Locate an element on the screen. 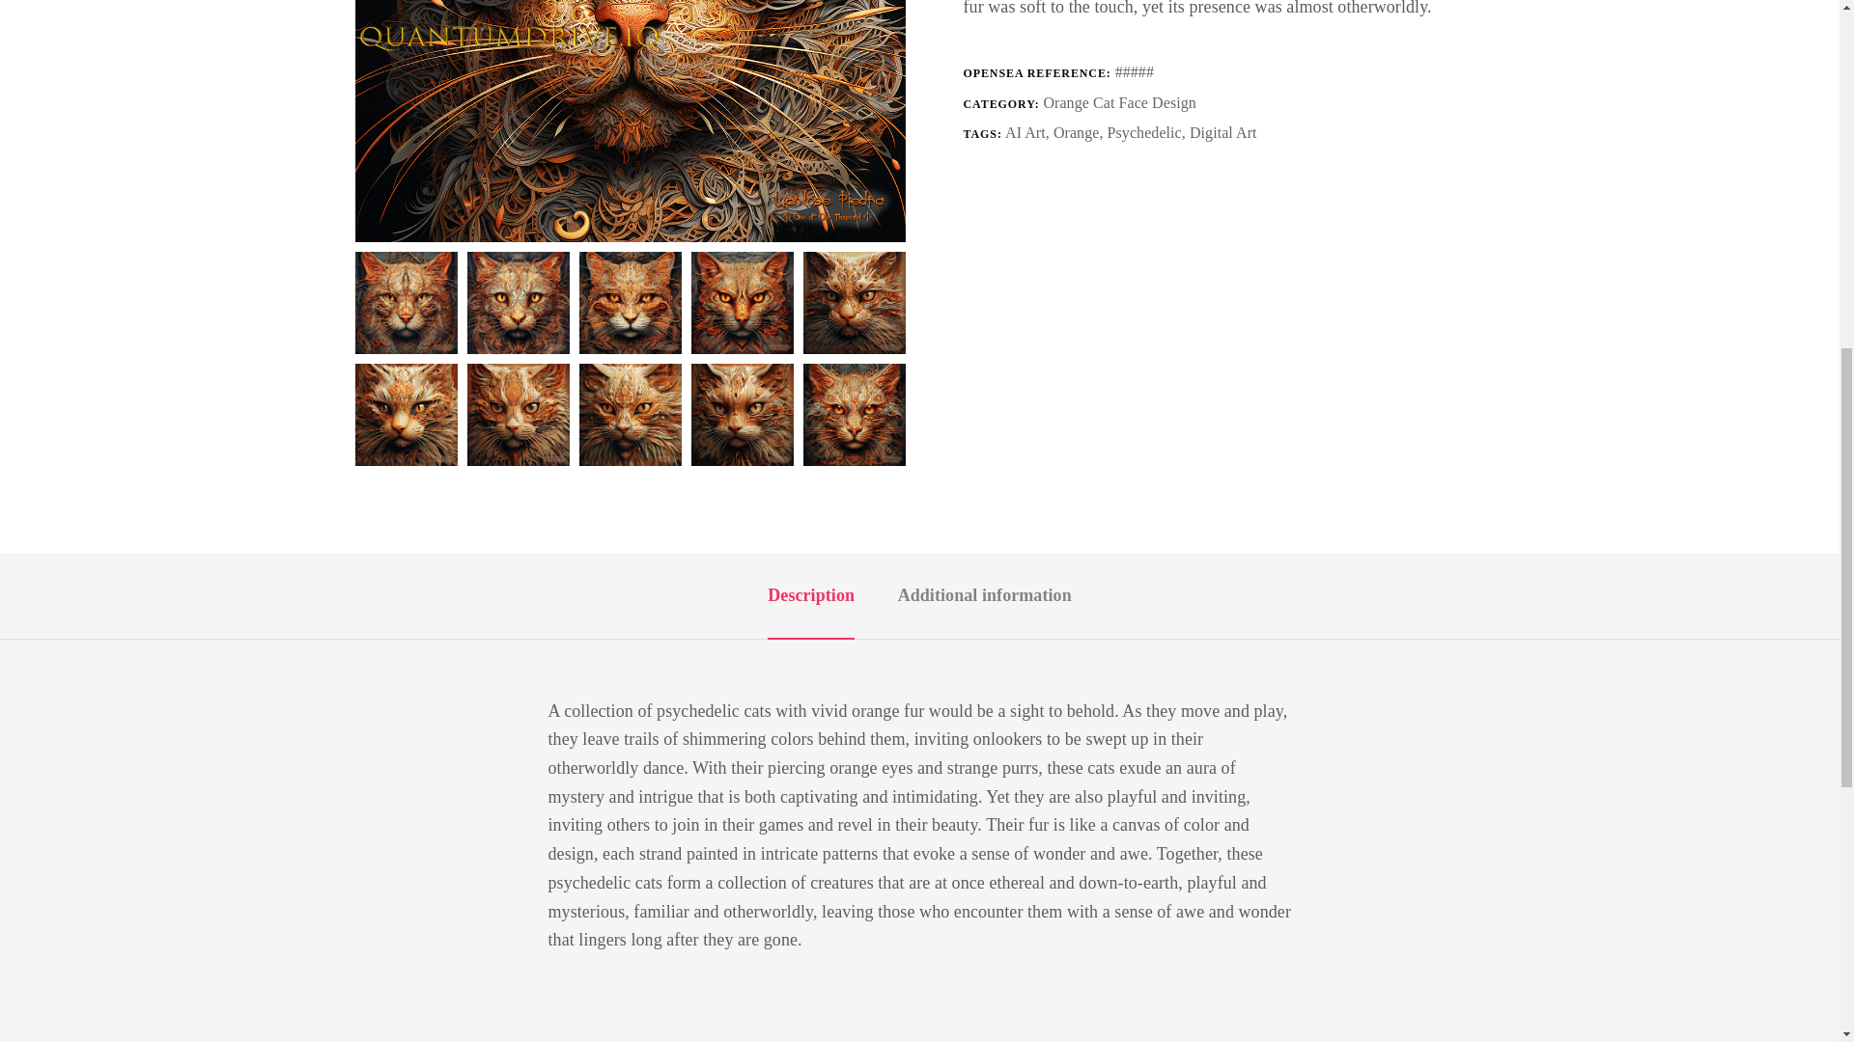  Orange Cat Face Design is located at coordinates (1118, 102).